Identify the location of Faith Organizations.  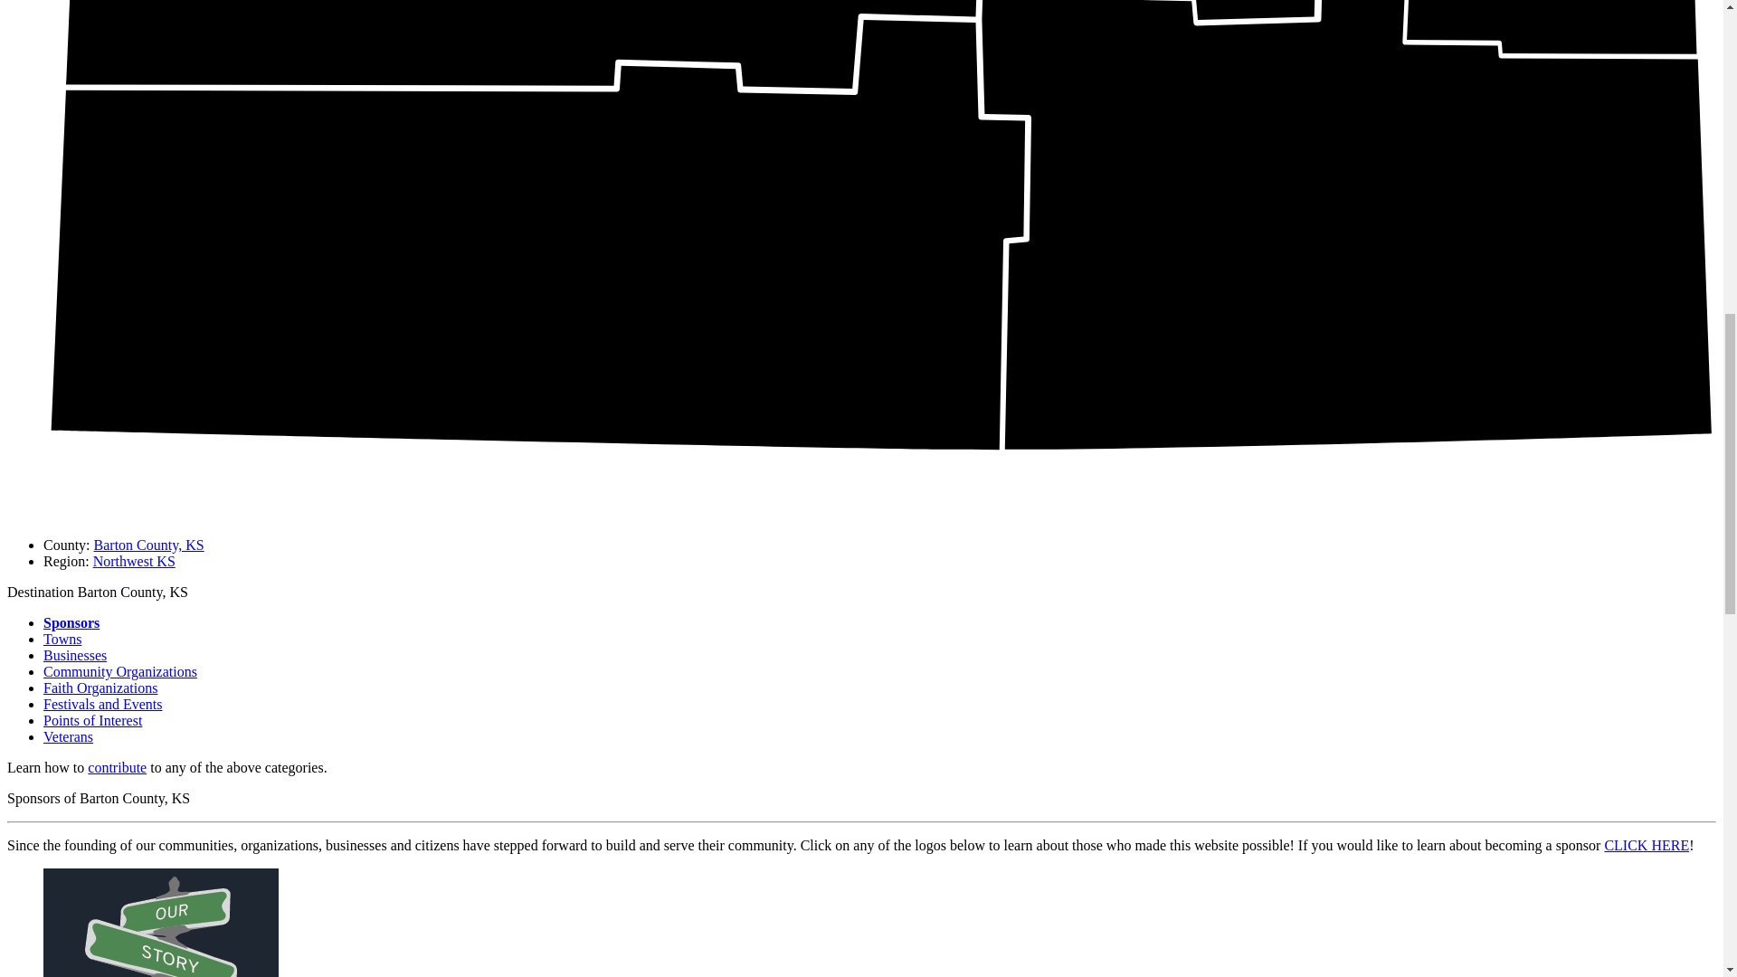
(100, 688).